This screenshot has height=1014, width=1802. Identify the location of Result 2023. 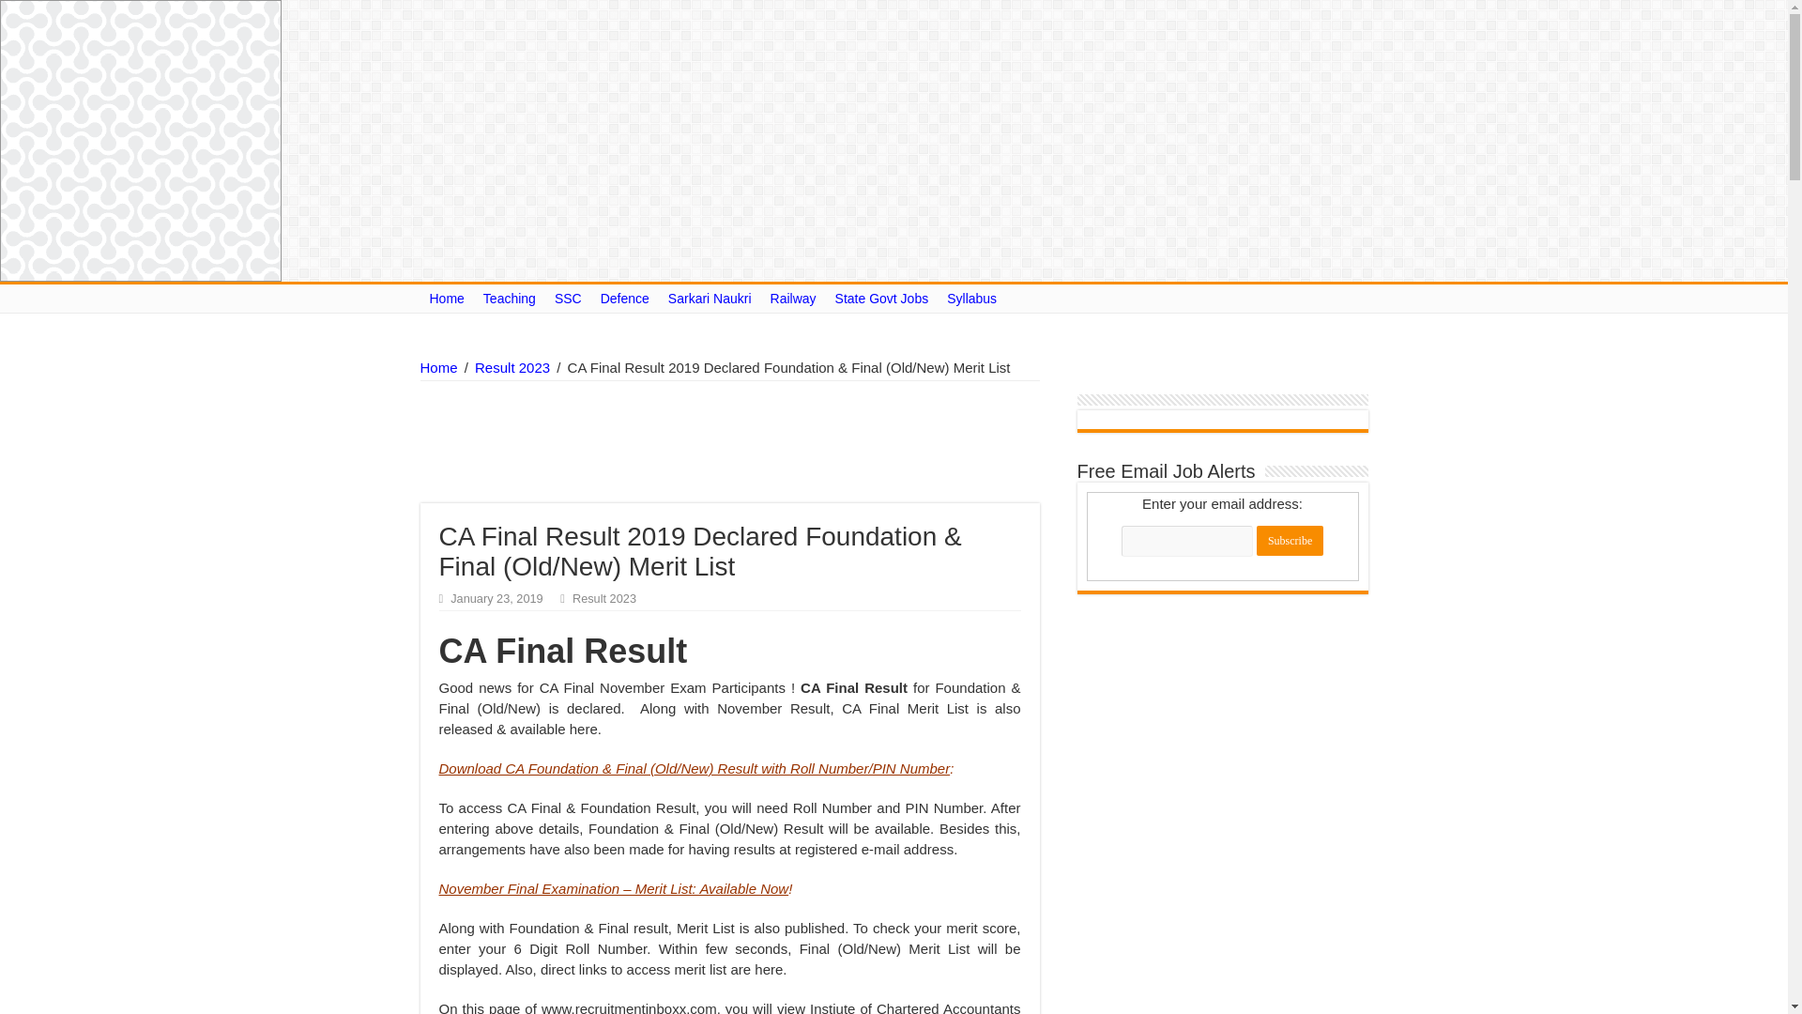
(604, 597).